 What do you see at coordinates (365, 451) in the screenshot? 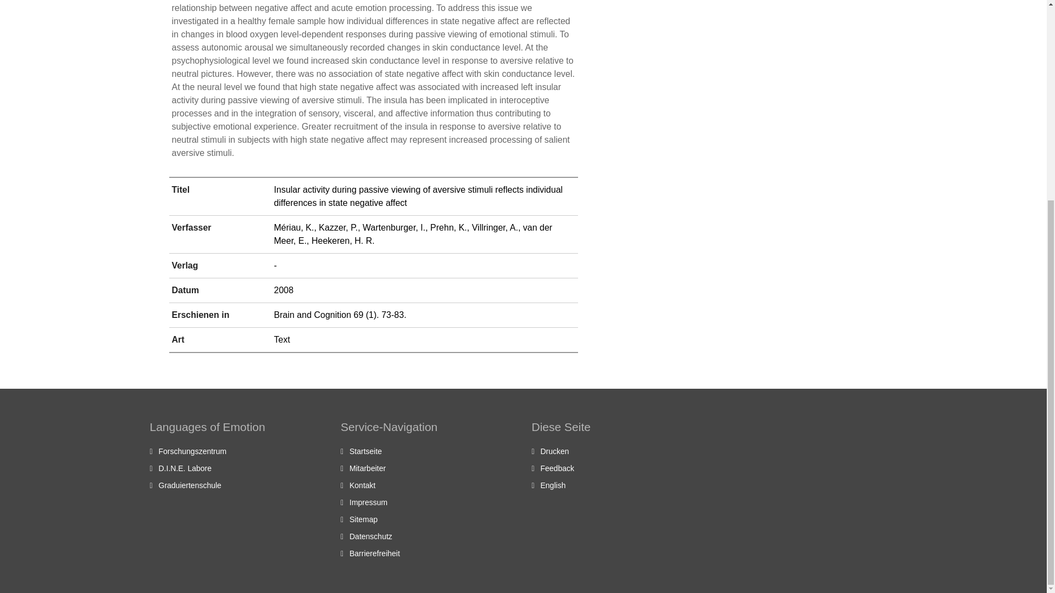
I see `Startseite` at bounding box center [365, 451].